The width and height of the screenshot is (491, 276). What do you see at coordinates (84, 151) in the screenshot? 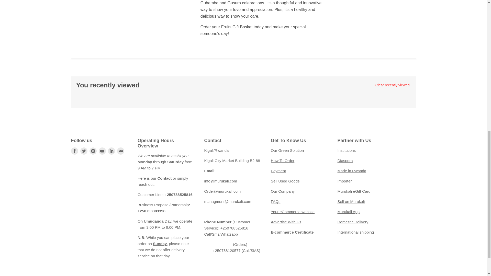
I see `Twitter` at bounding box center [84, 151].